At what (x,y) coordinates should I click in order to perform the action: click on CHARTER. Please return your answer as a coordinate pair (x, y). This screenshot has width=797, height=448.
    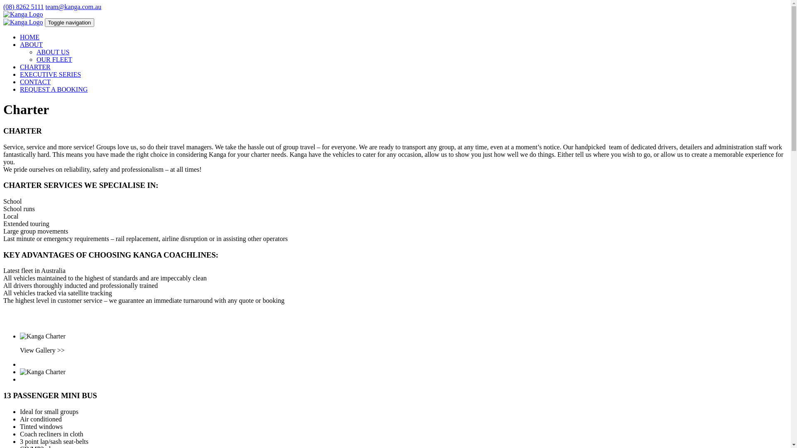
    Looking at the image, I should click on (35, 67).